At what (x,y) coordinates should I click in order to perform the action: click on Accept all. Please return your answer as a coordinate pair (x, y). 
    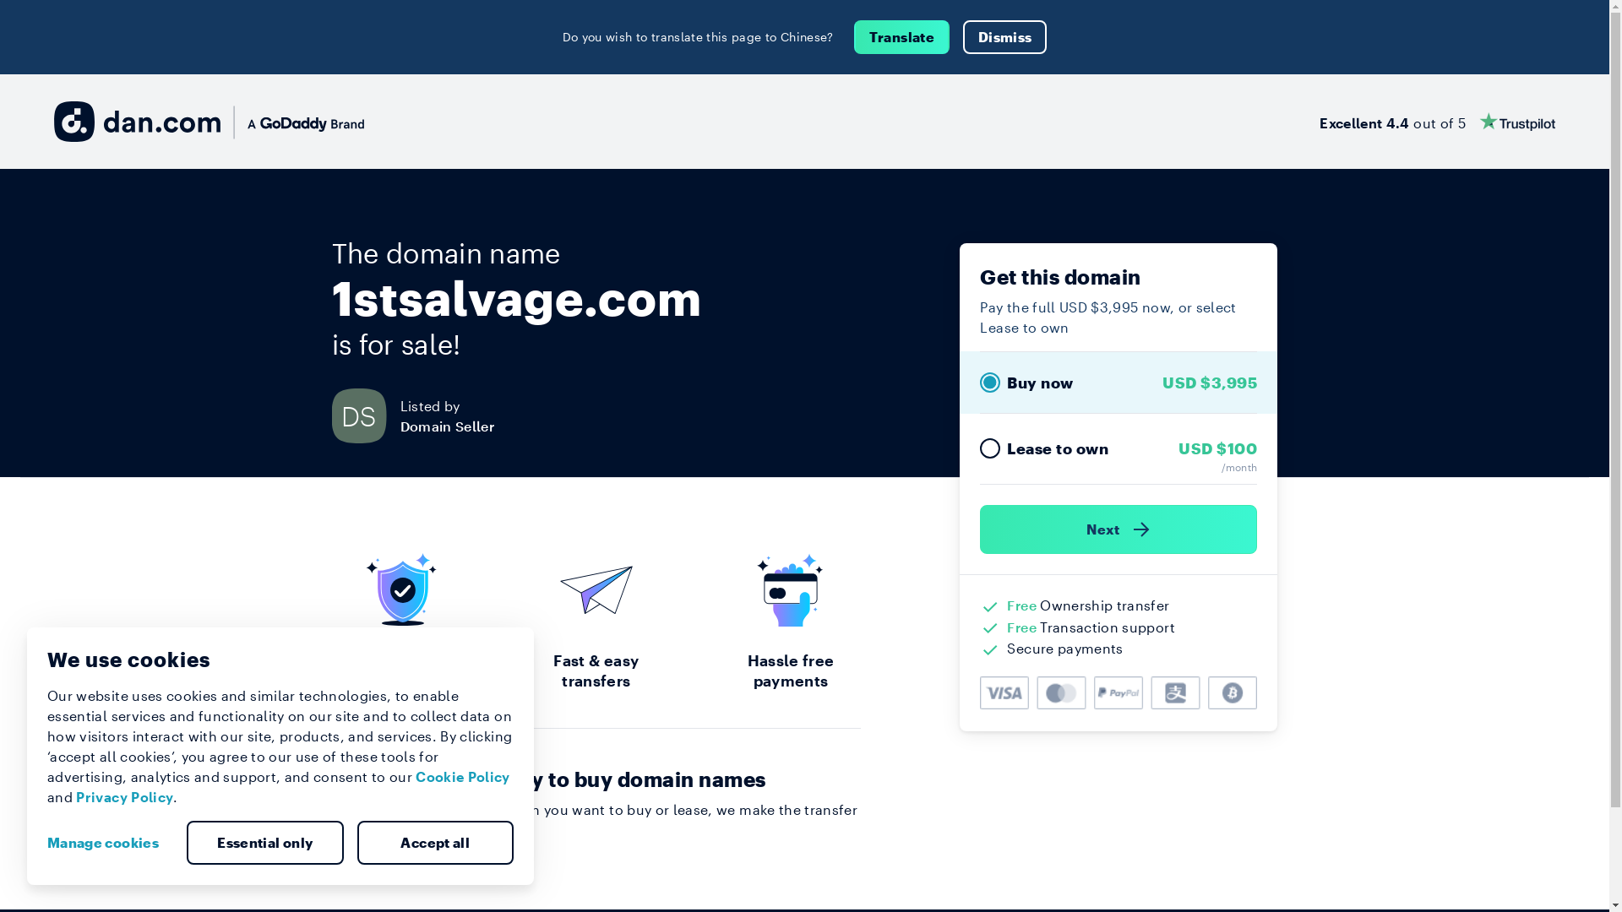
    Looking at the image, I should click on (435, 843).